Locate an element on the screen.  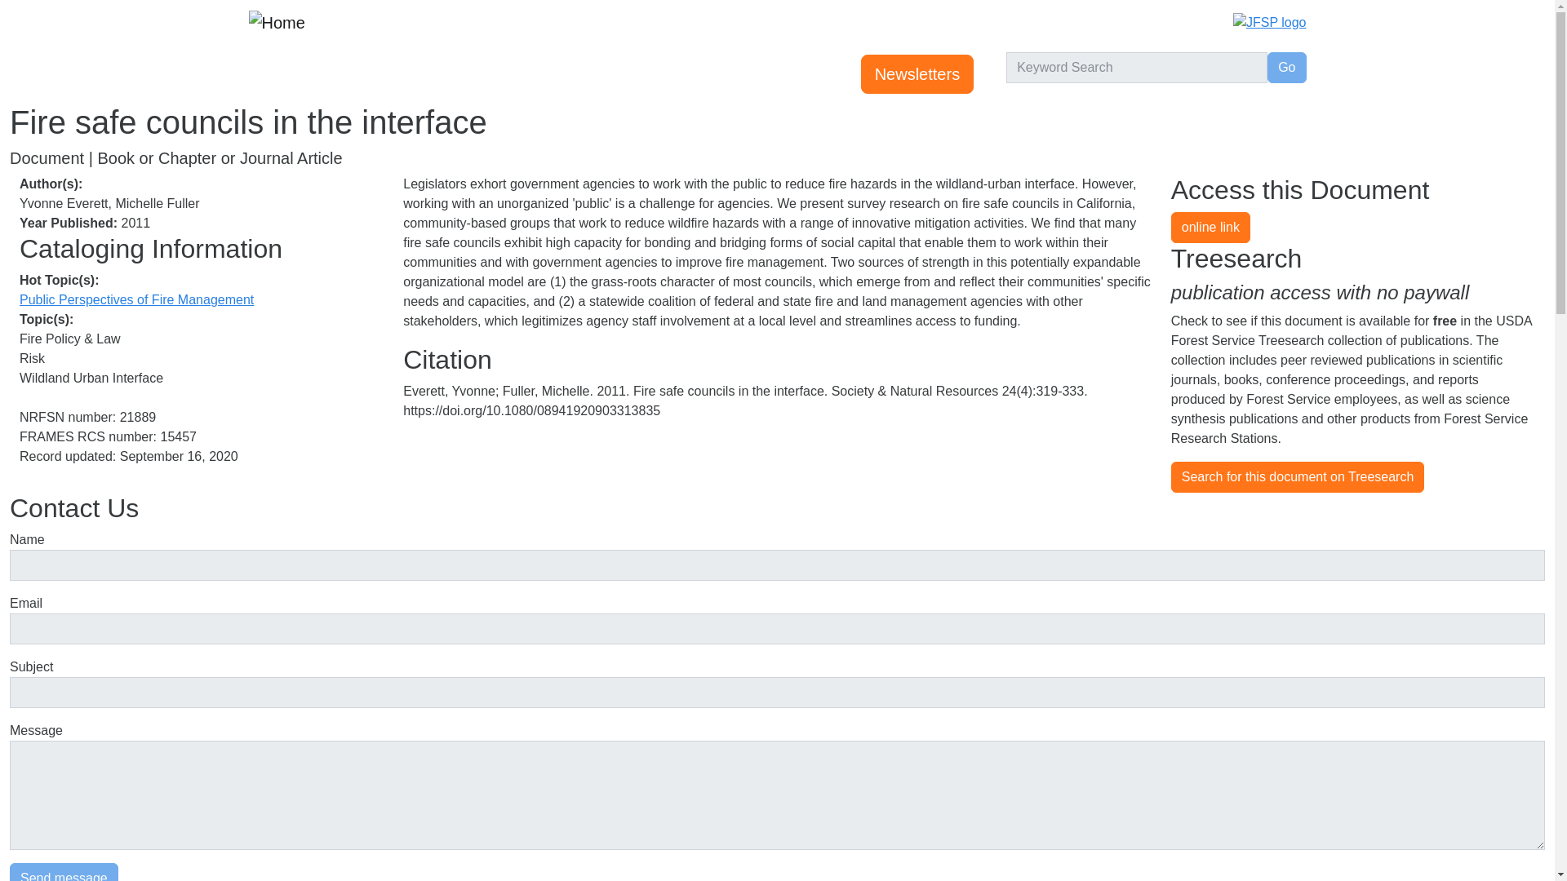
Events is located at coordinates (326, 74).